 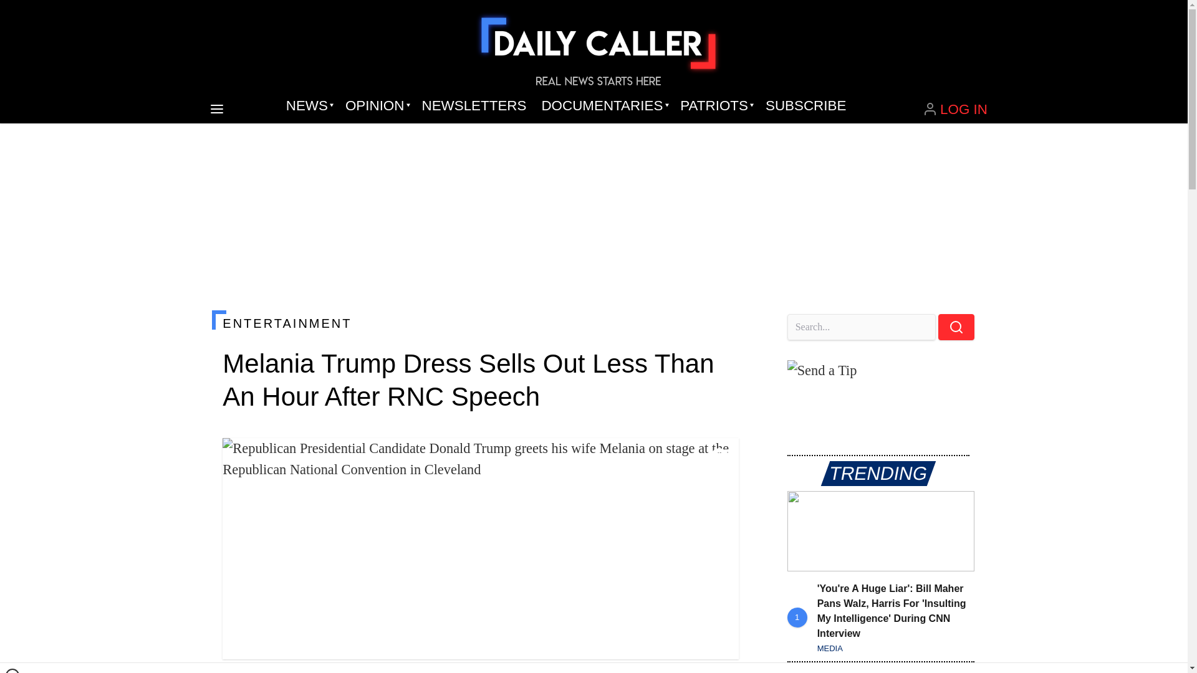 I want to click on OPINION, so click(x=375, y=106).